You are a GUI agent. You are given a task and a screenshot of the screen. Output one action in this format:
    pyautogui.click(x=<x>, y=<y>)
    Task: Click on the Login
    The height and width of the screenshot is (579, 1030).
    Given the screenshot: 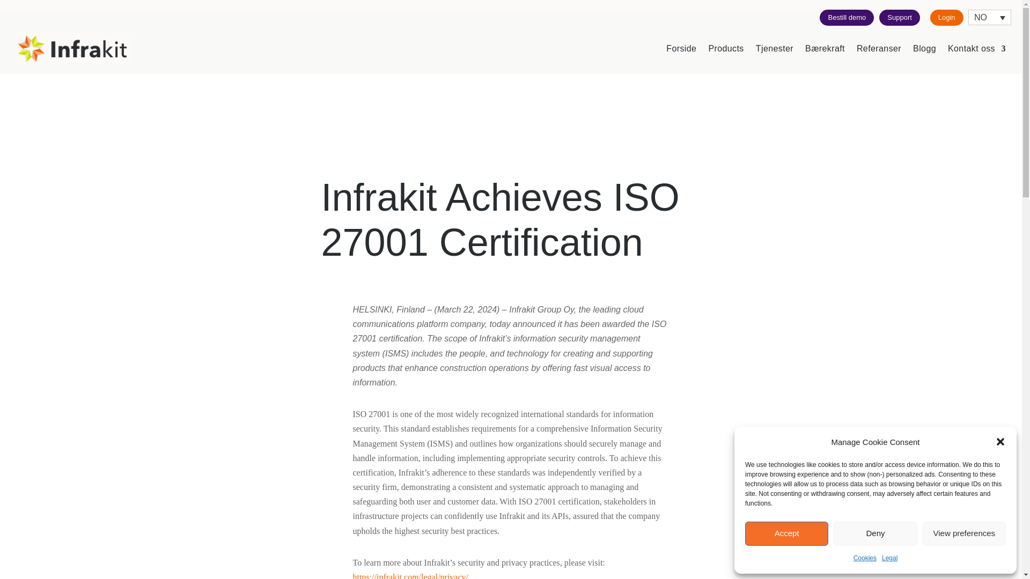 What is the action you would take?
    pyautogui.click(x=946, y=17)
    